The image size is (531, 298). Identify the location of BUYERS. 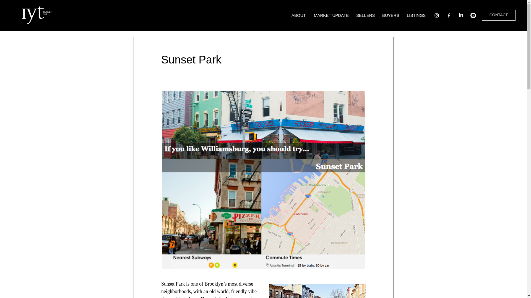
(390, 15).